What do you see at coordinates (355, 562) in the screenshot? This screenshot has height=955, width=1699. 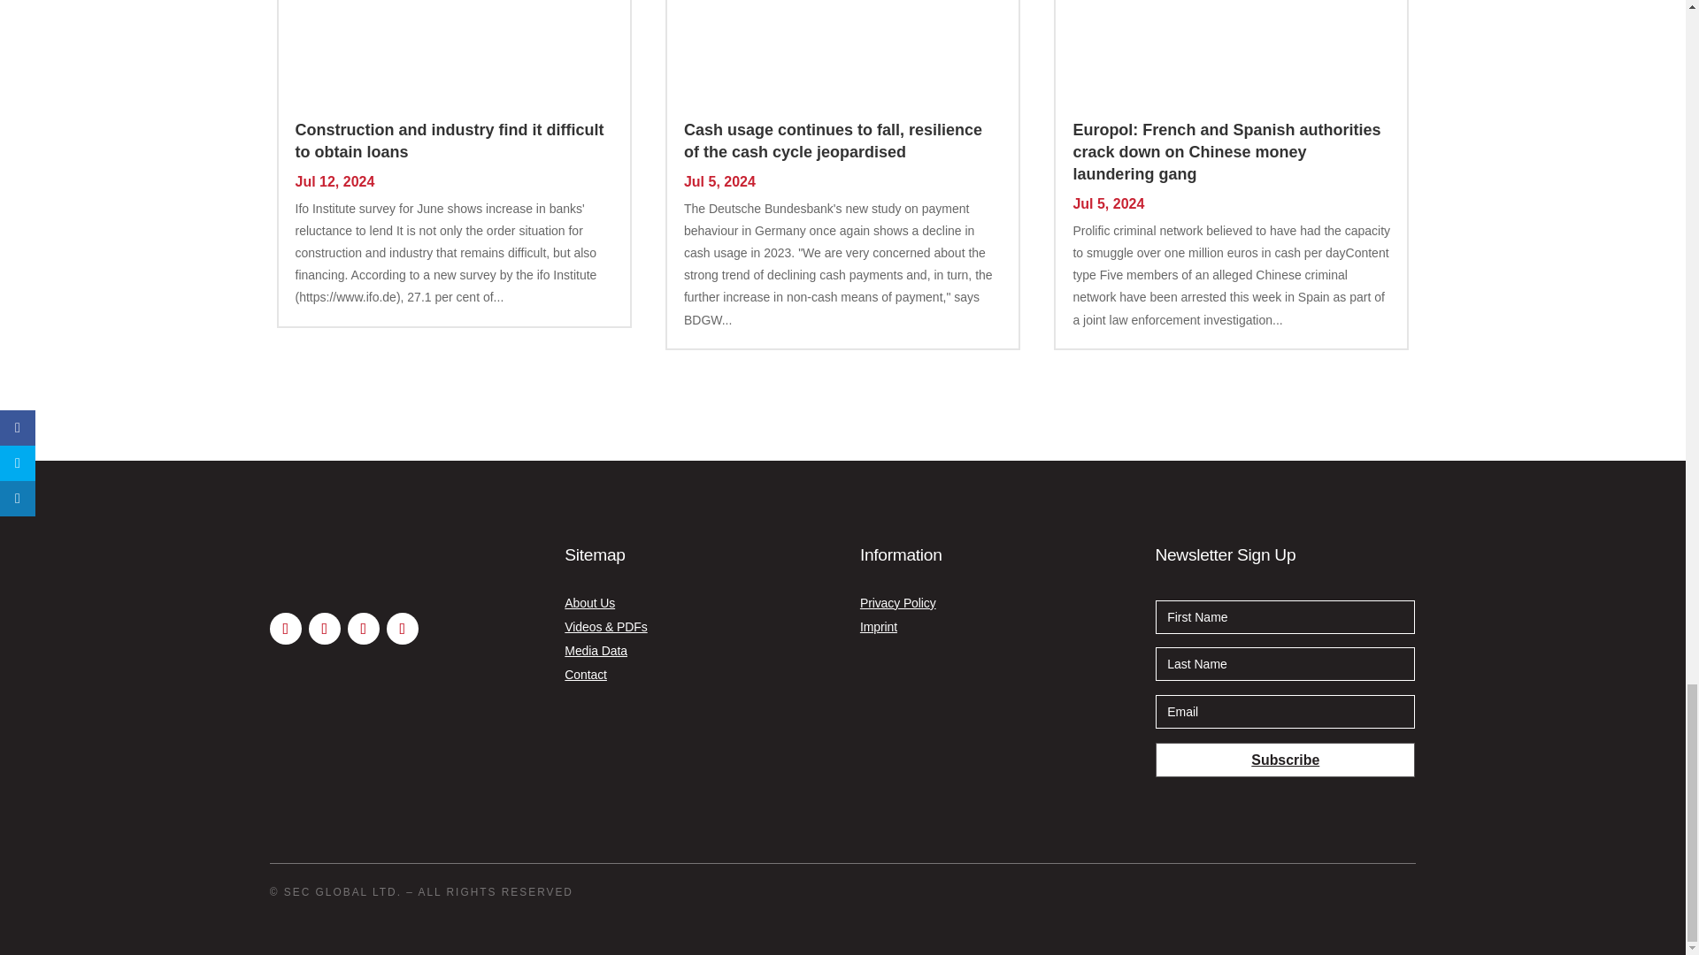 I see `eurosecurity-logo-big-white` at bounding box center [355, 562].